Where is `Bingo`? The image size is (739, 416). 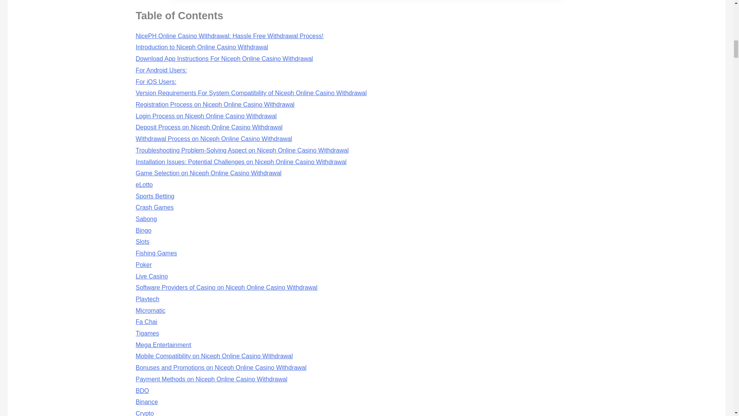 Bingo is located at coordinates (143, 230).